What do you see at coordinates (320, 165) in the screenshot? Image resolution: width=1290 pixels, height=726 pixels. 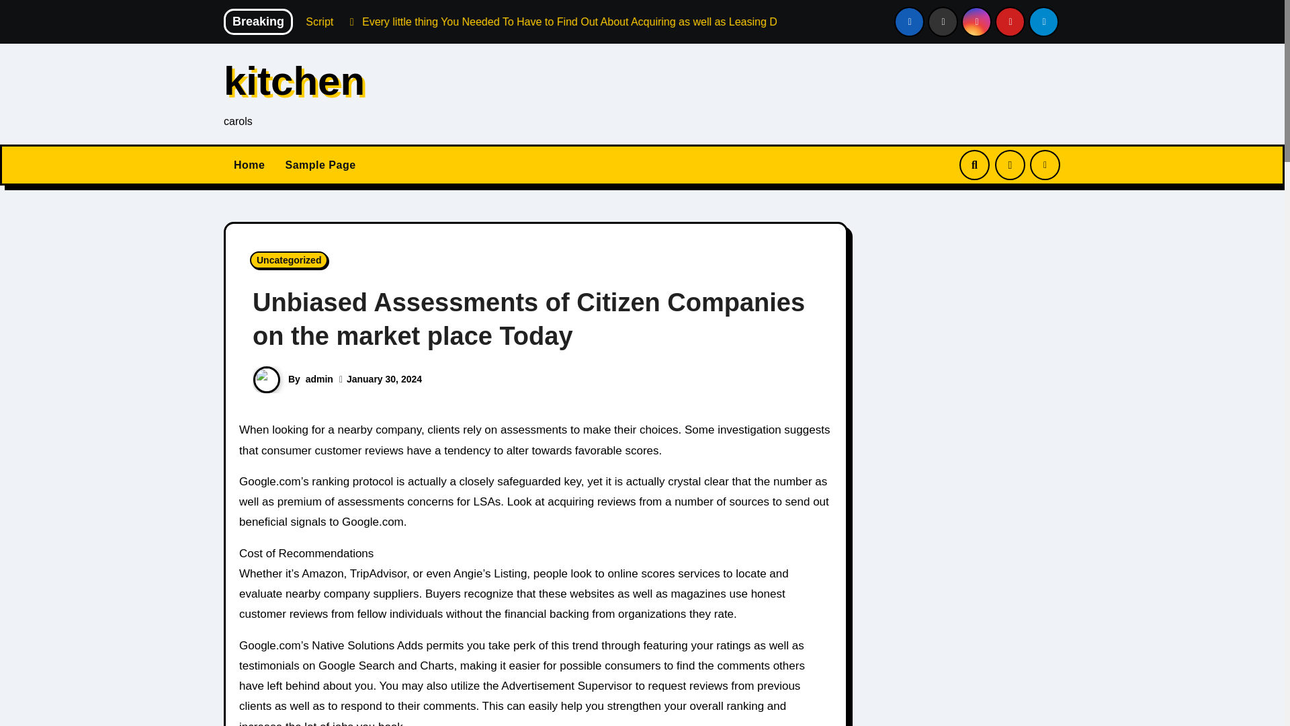 I see `Sample Page` at bounding box center [320, 165].